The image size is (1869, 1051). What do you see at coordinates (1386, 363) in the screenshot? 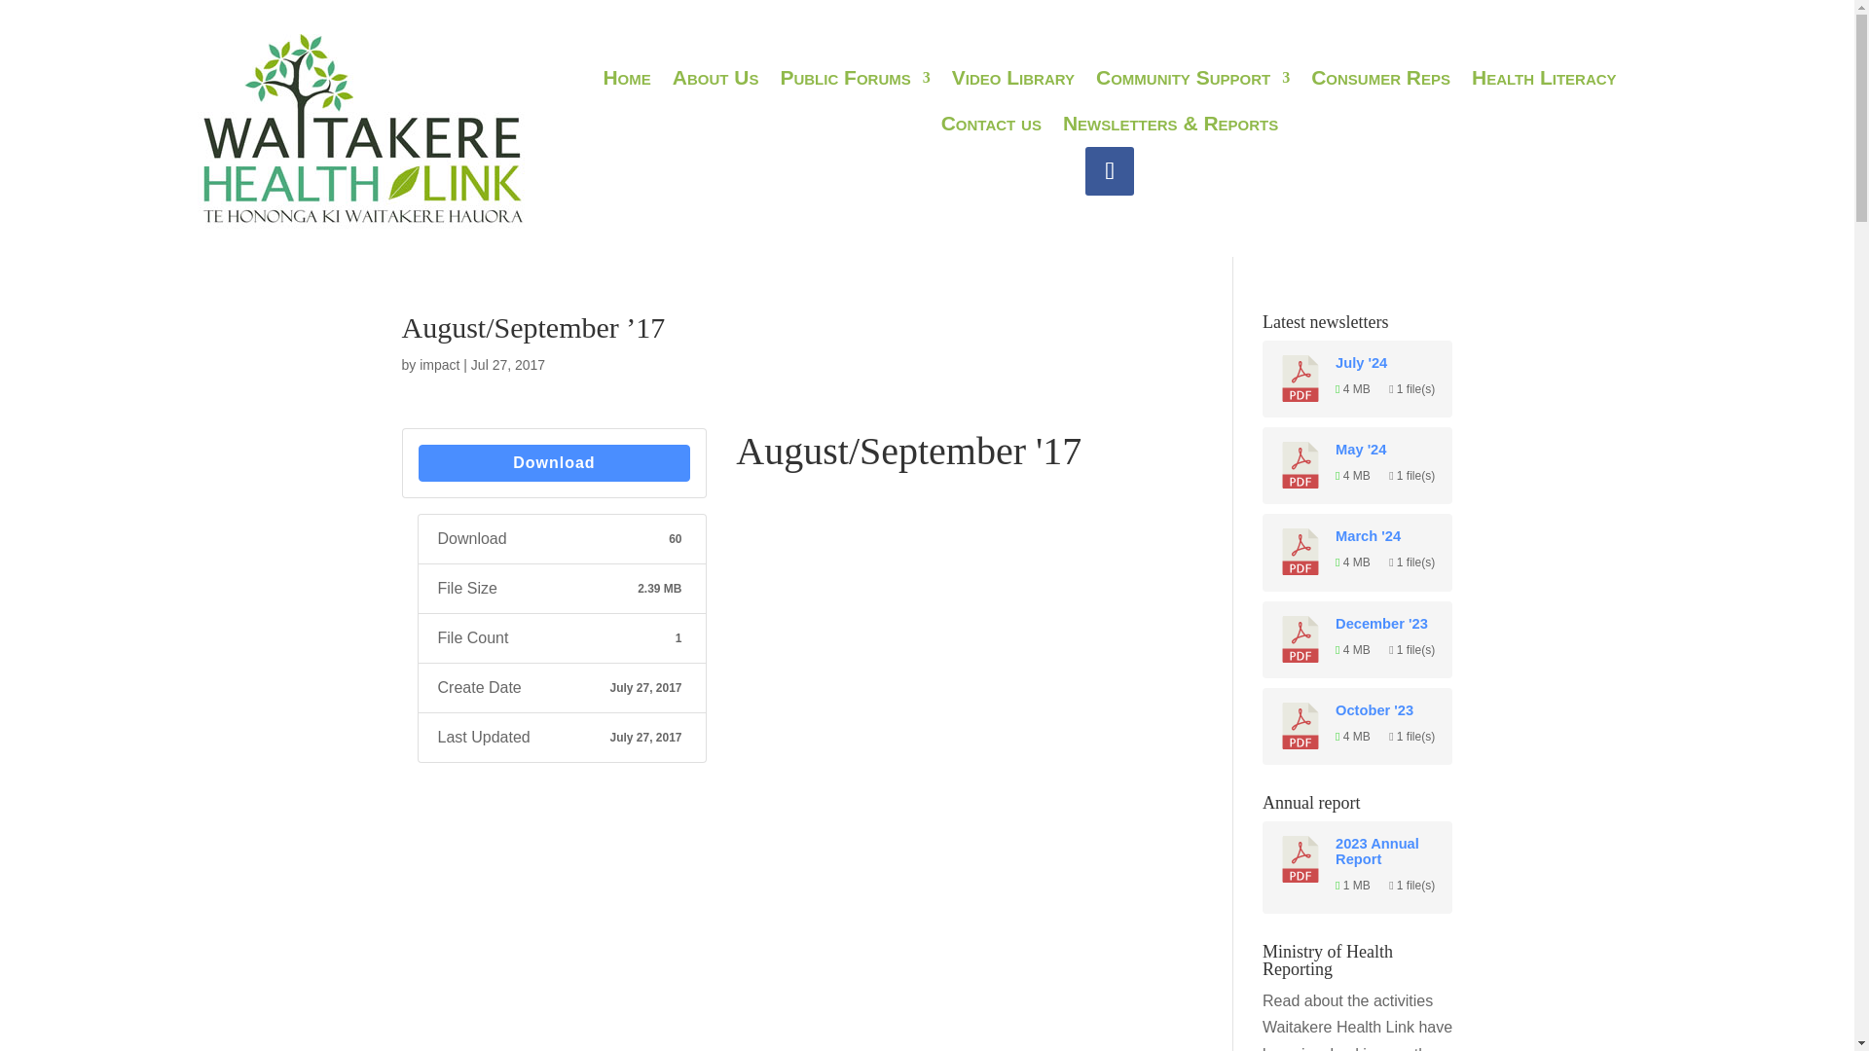
I see `July '24` at bounding box center [1386, 363].